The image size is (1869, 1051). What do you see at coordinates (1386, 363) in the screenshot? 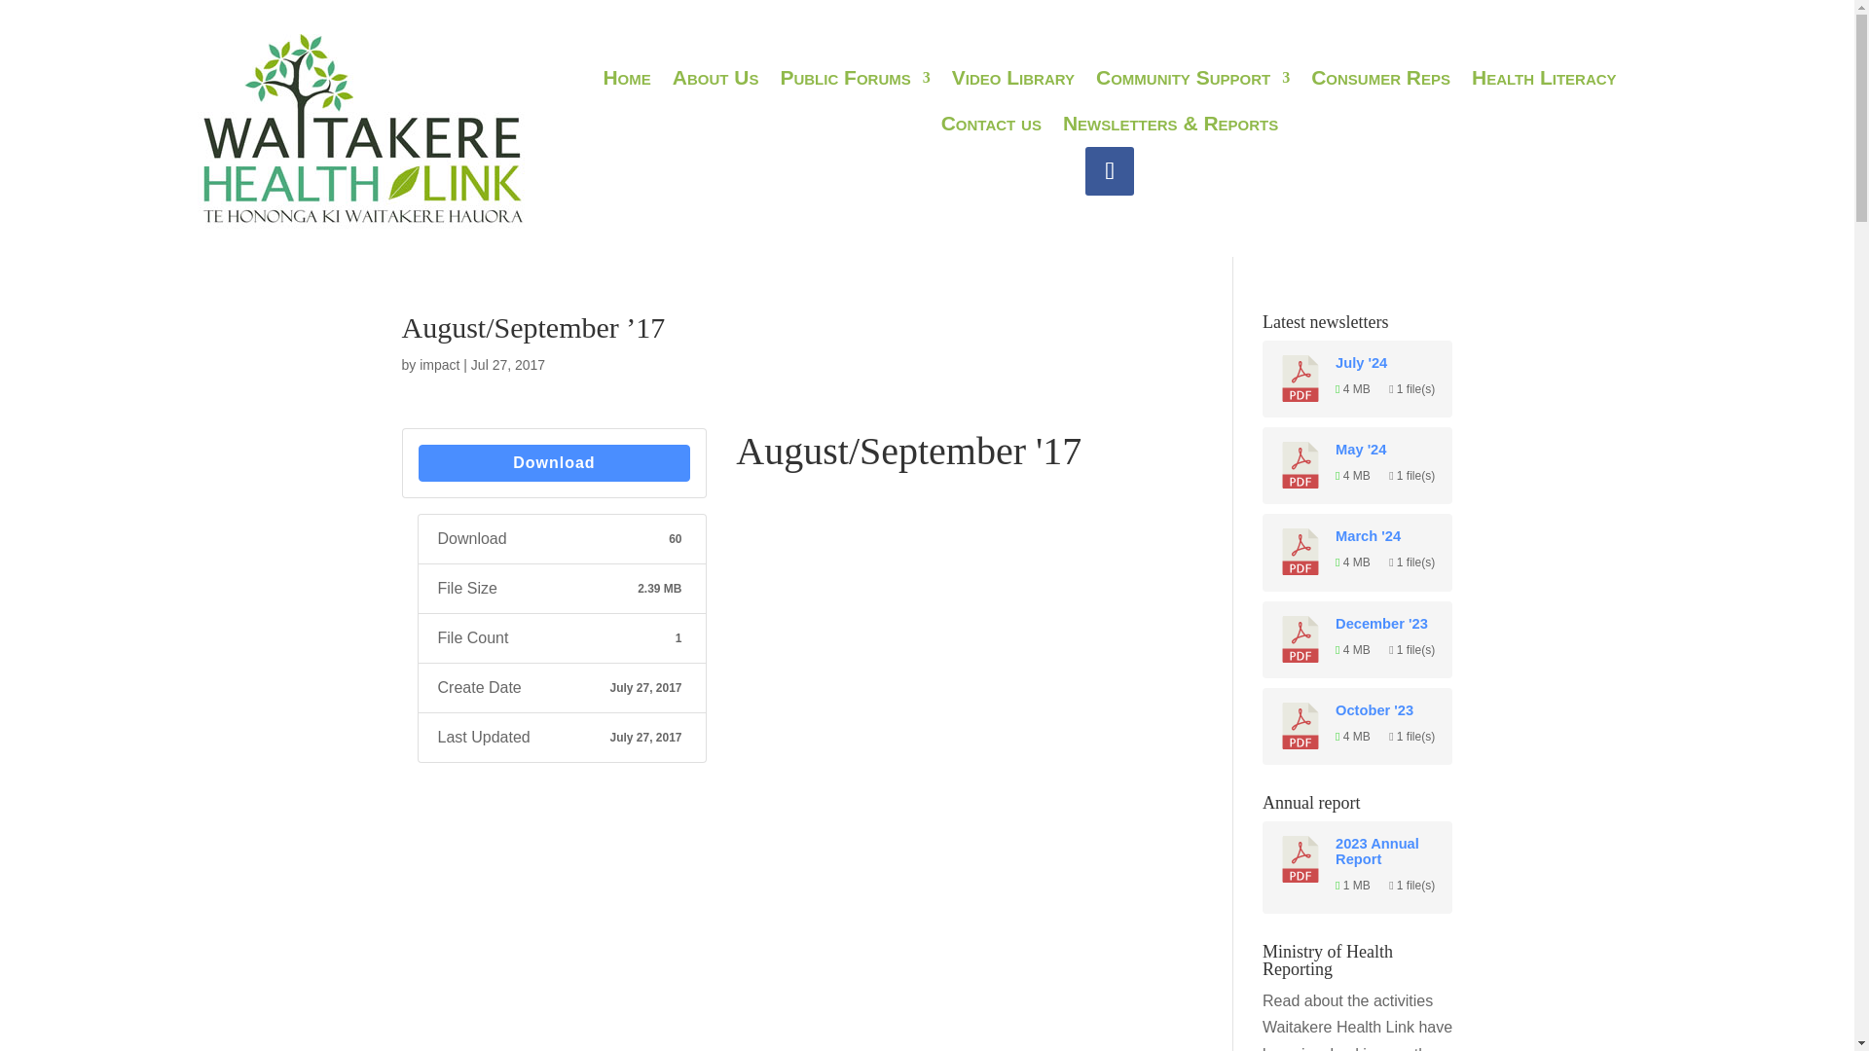
I see `July '24` at bounding box center [1386, 363].